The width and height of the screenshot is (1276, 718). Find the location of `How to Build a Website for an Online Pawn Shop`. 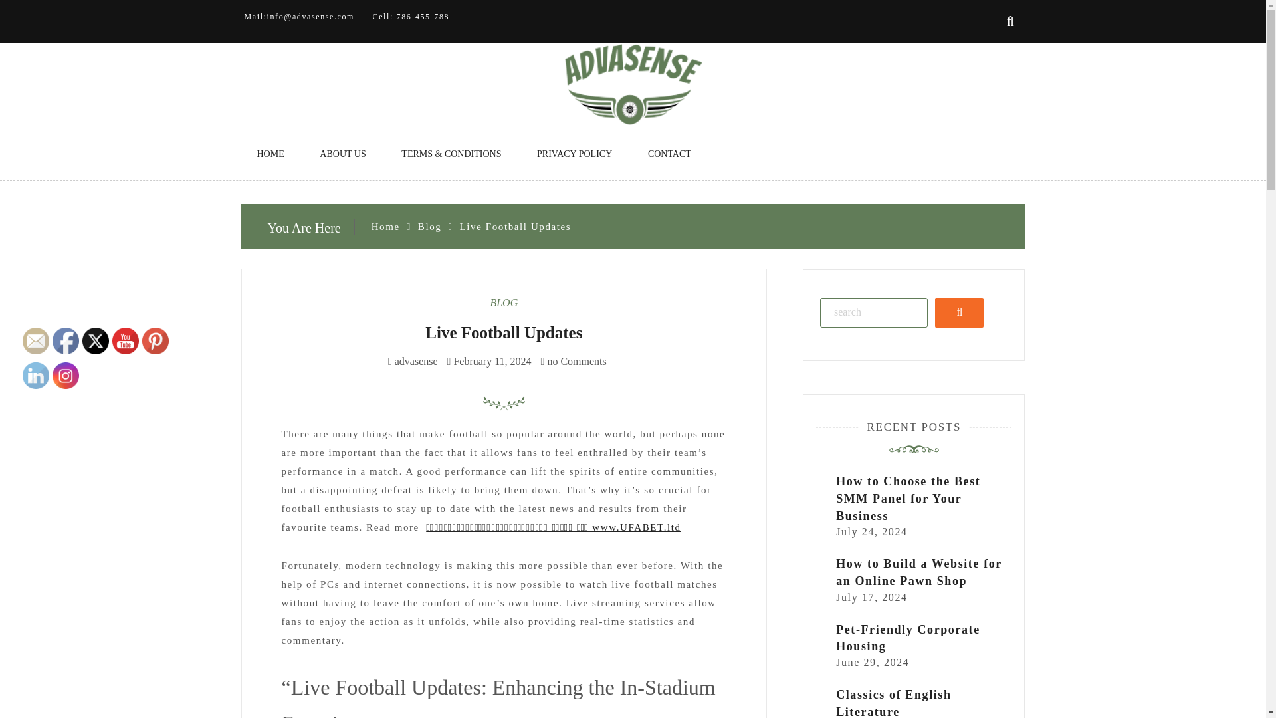

How to Build a Website for an Online Pawn Shop is located at coordinates (918, 573).